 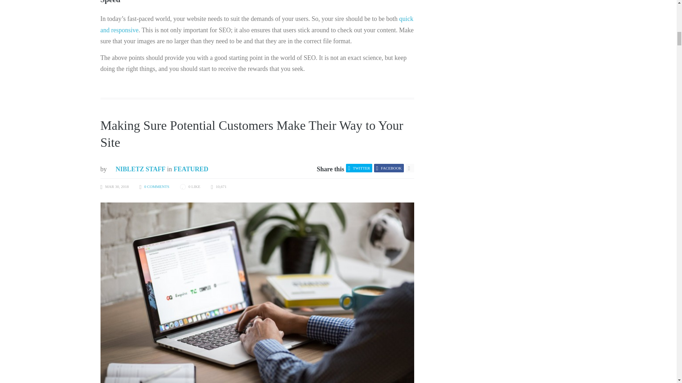 What do you see at coordinates (137, 169) in the screenshot?
I see `NIBLETZ STAFF` at bounding box center [137, 169].